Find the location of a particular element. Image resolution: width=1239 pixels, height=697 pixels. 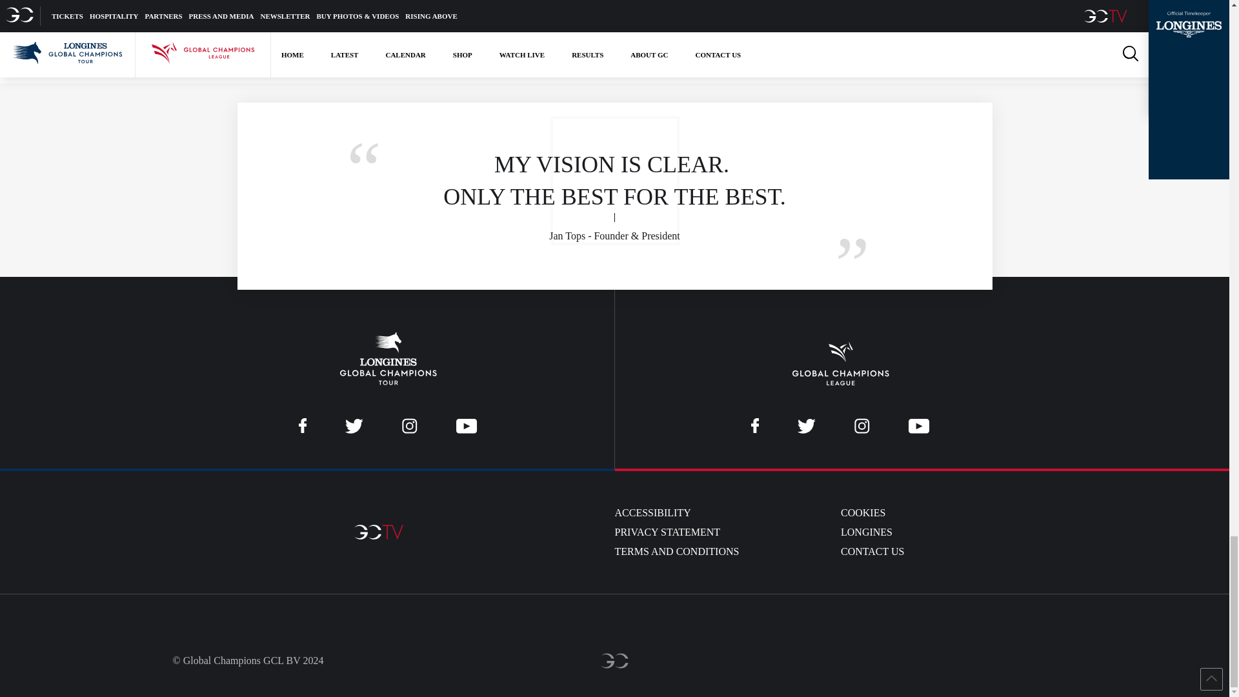

ACCESSIBILITY is located at coordinates (652, 512).